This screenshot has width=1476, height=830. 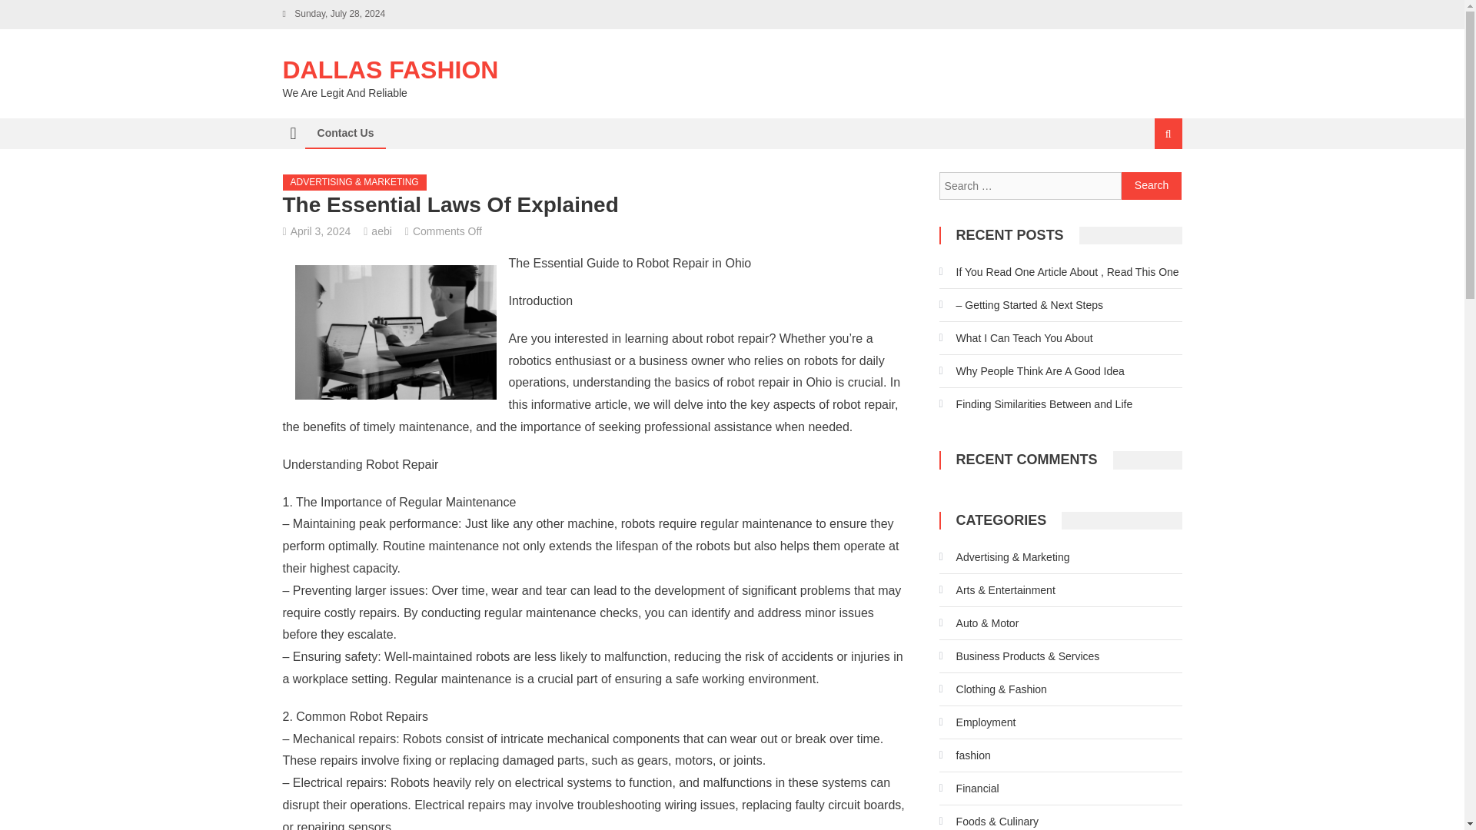 What do you see at coordinates (1059, 272) in the screenshot?
I see `If You Read One Article About , Read This One` at bounding box center [1059, 272].